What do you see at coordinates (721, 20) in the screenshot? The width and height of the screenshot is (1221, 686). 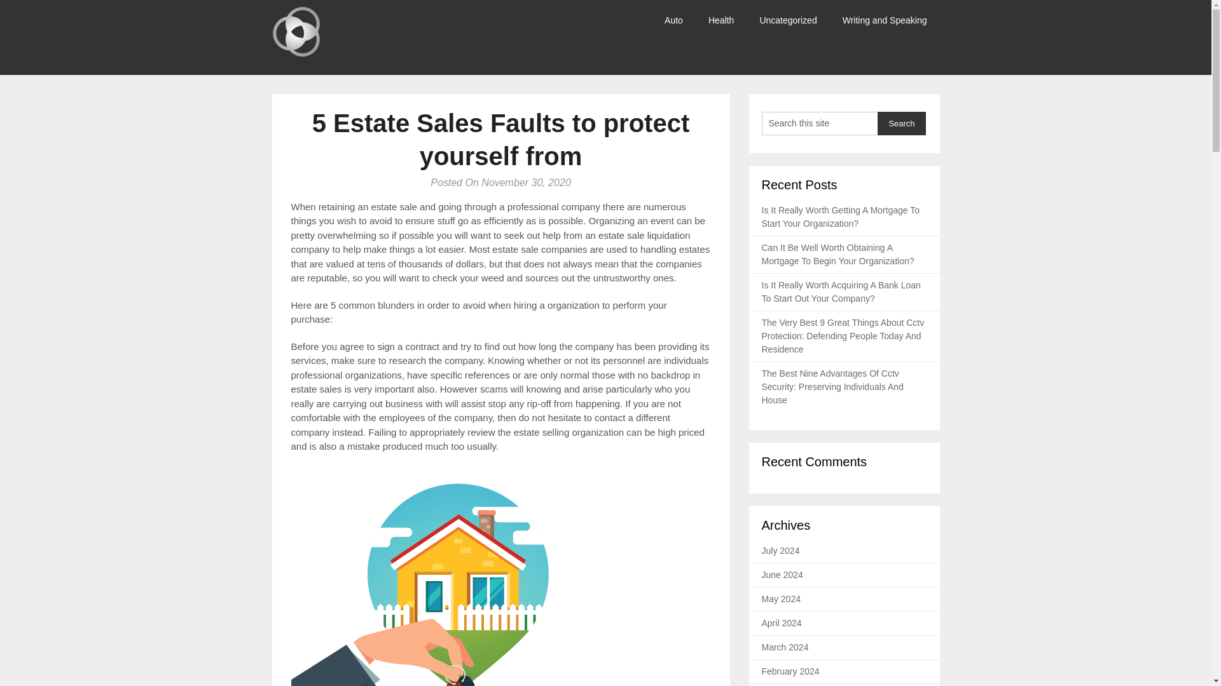 I see `Health` at bounding box center [721, 20].